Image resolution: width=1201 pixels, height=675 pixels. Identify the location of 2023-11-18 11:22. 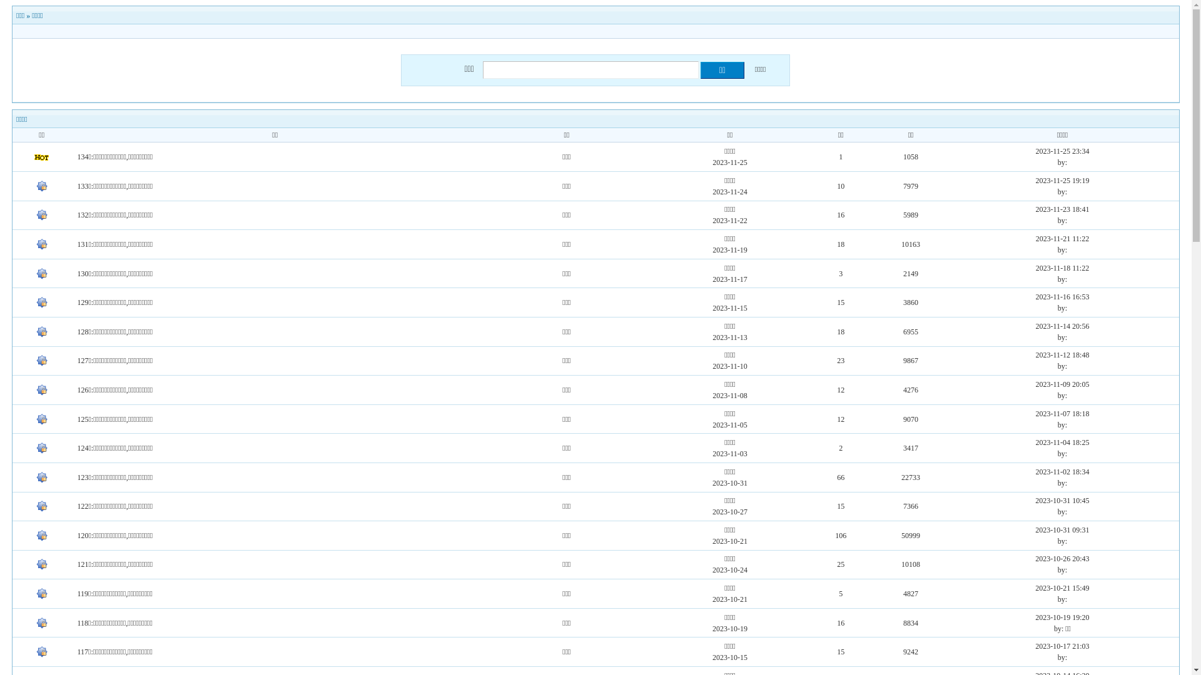
(1062, 268).